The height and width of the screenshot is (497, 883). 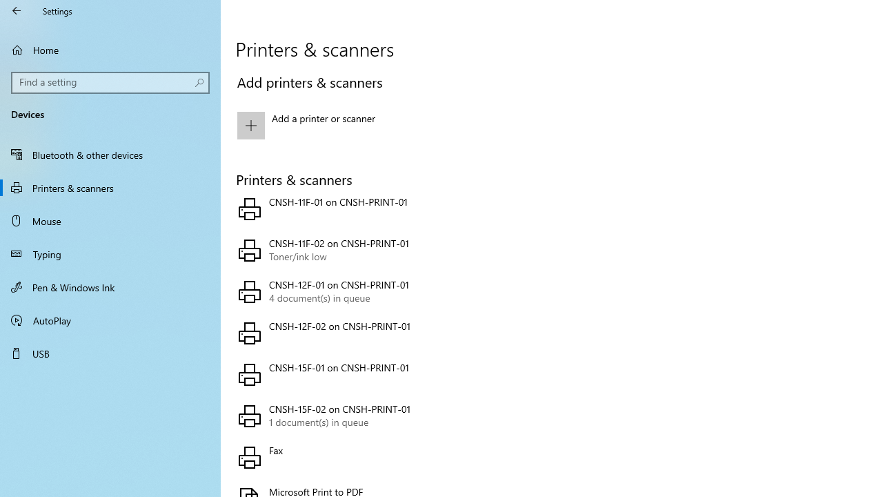 What do you see at coordinates (110, 155) in the screenshot?
I see `Bluetooth & other devices` at bounding box center [110, 155].